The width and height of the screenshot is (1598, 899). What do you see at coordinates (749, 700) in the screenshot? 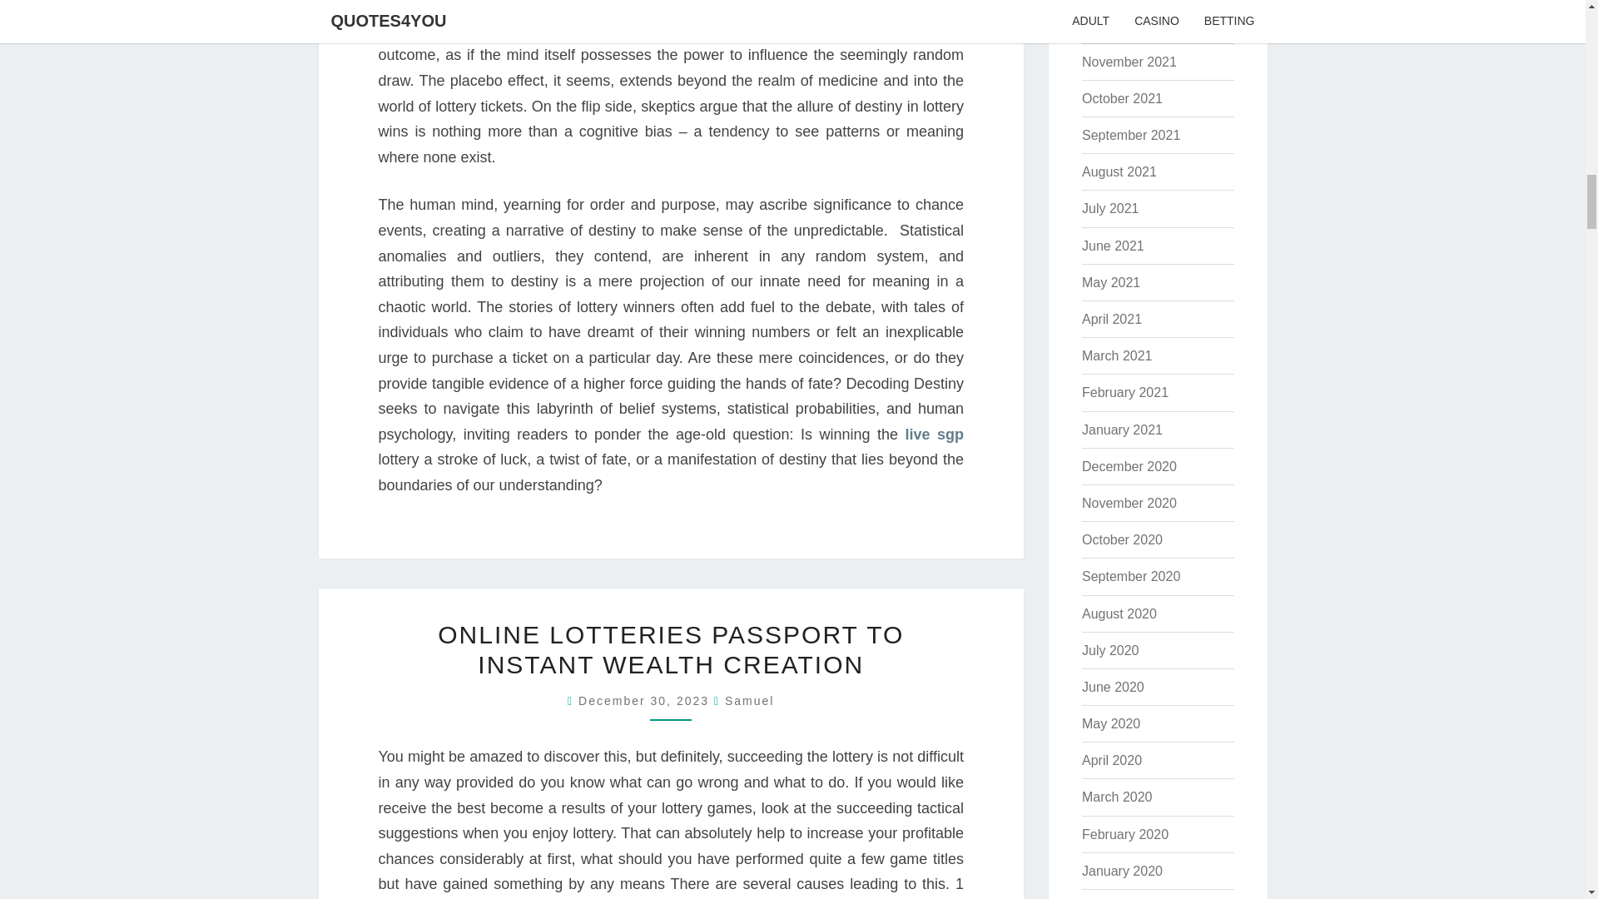
I see `View all posts by Samuel` at bounding box center [749, 700].